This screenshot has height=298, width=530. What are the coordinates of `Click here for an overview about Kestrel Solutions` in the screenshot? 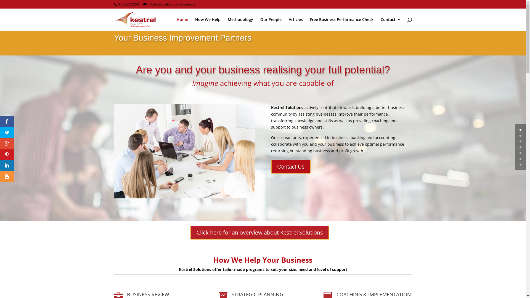 It's located at (260, 233).